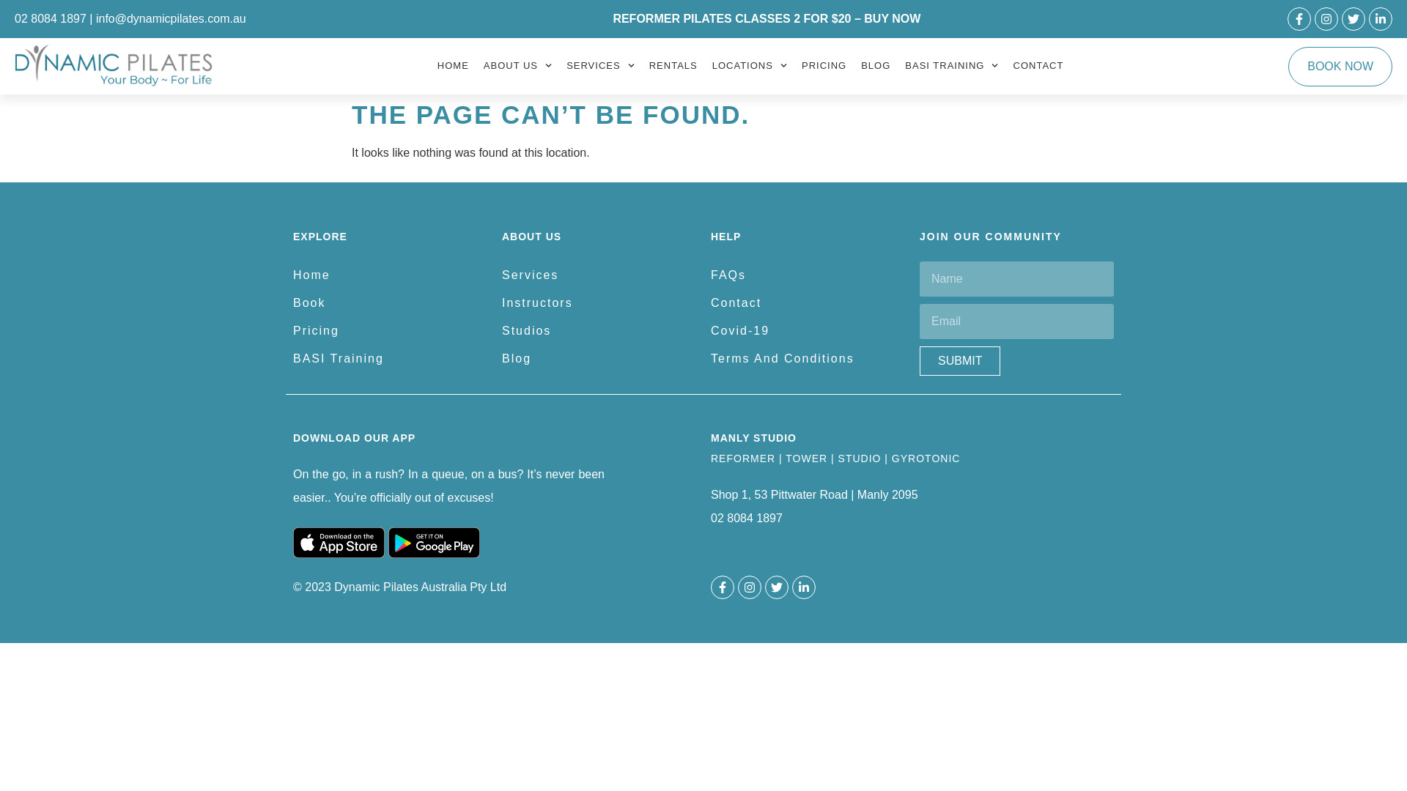 This screenshot has height=791, width=1407. Describe the element at coordinates (517, 66) in the screenshot. I see `ABOUT US` at that location.